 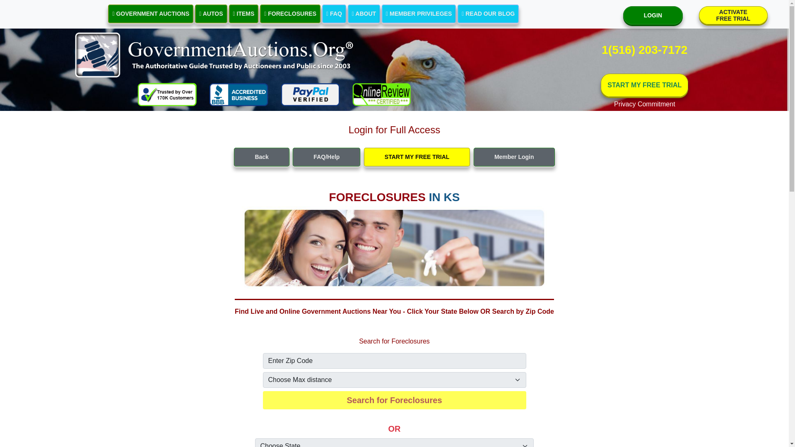 What do you see at coordinates (364, 14) in the screenshot?
I see `AUTOS` at bounding box center [364, 14].